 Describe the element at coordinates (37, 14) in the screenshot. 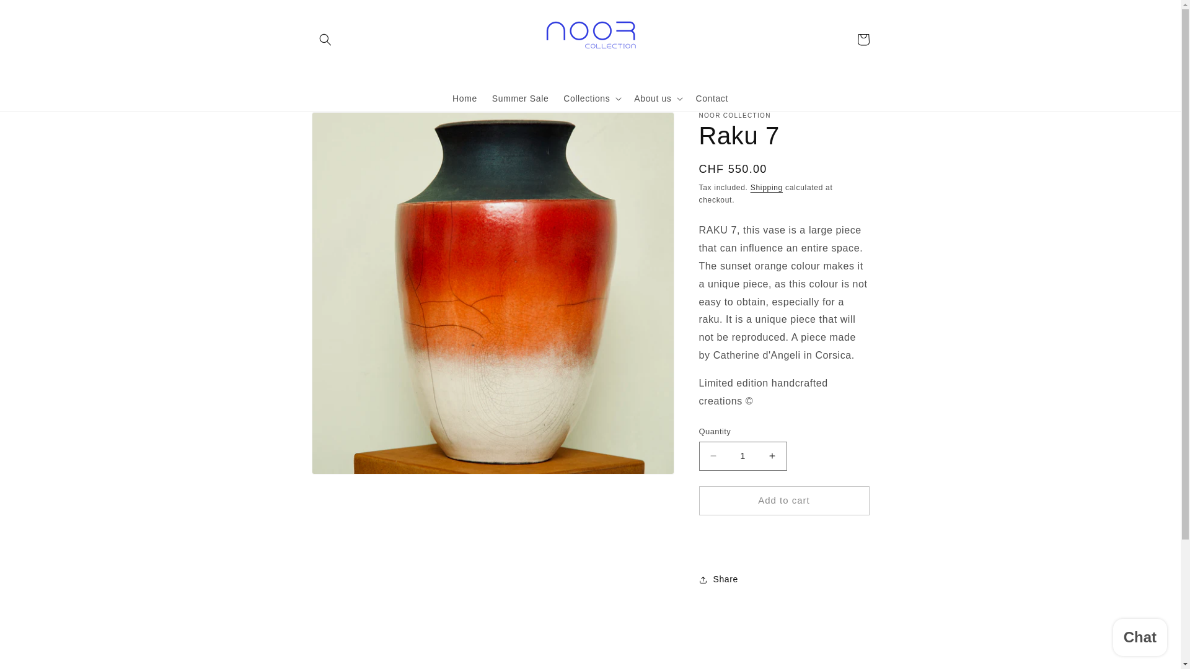

I see `Skip to content` at that location.